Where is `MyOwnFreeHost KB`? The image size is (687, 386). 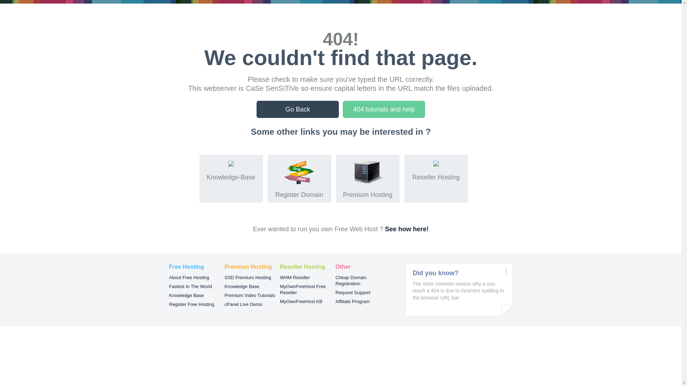 MyOwnFreeHost KB is located at coordinates (301, 302).